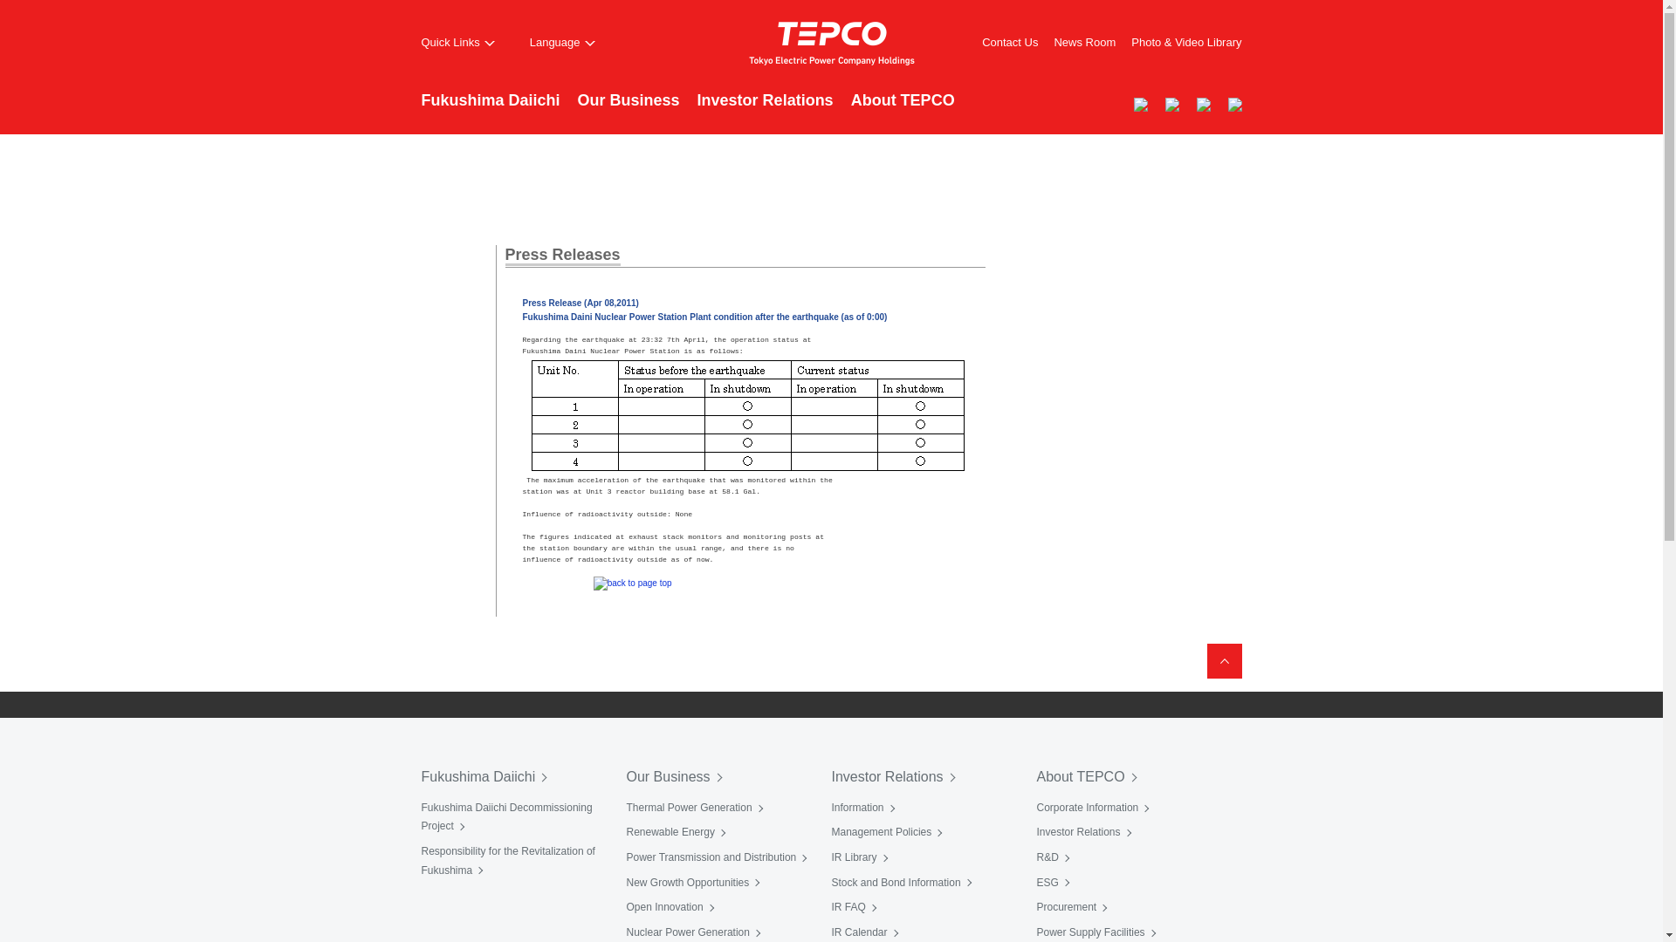 The image size is (1676, 942). What do you see at coordinates (1009, 42) in the screenshot?
I see `Contact Us` at bounding box center [1009, 42].